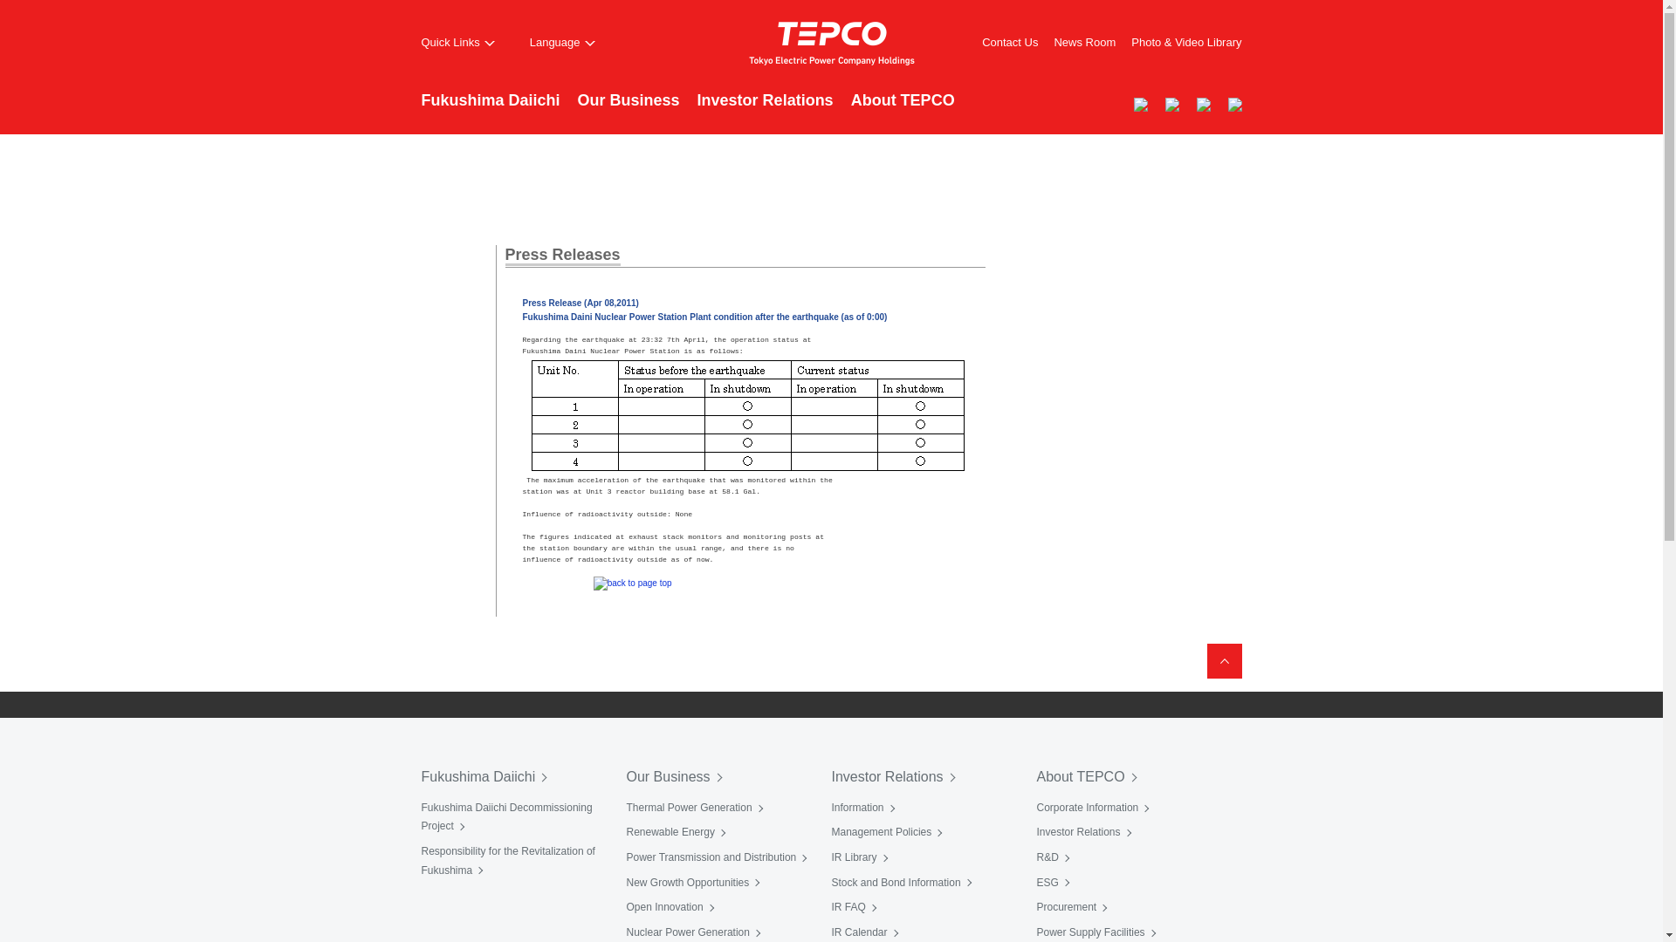 The image size is (1676, 942). What do you see at coordinates (1009, 42) in the screenshot?
I see `Contact Us` at bounding box center [1009, 42].